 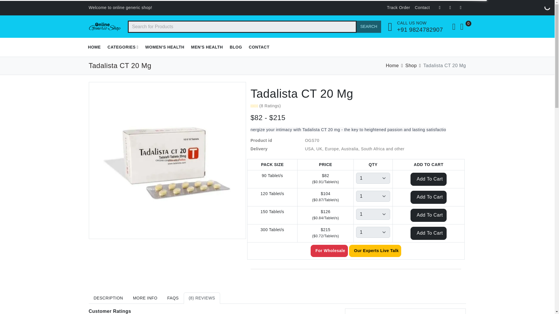 I want to click on MEN'S HEALTH, so click(x=207, y=47).